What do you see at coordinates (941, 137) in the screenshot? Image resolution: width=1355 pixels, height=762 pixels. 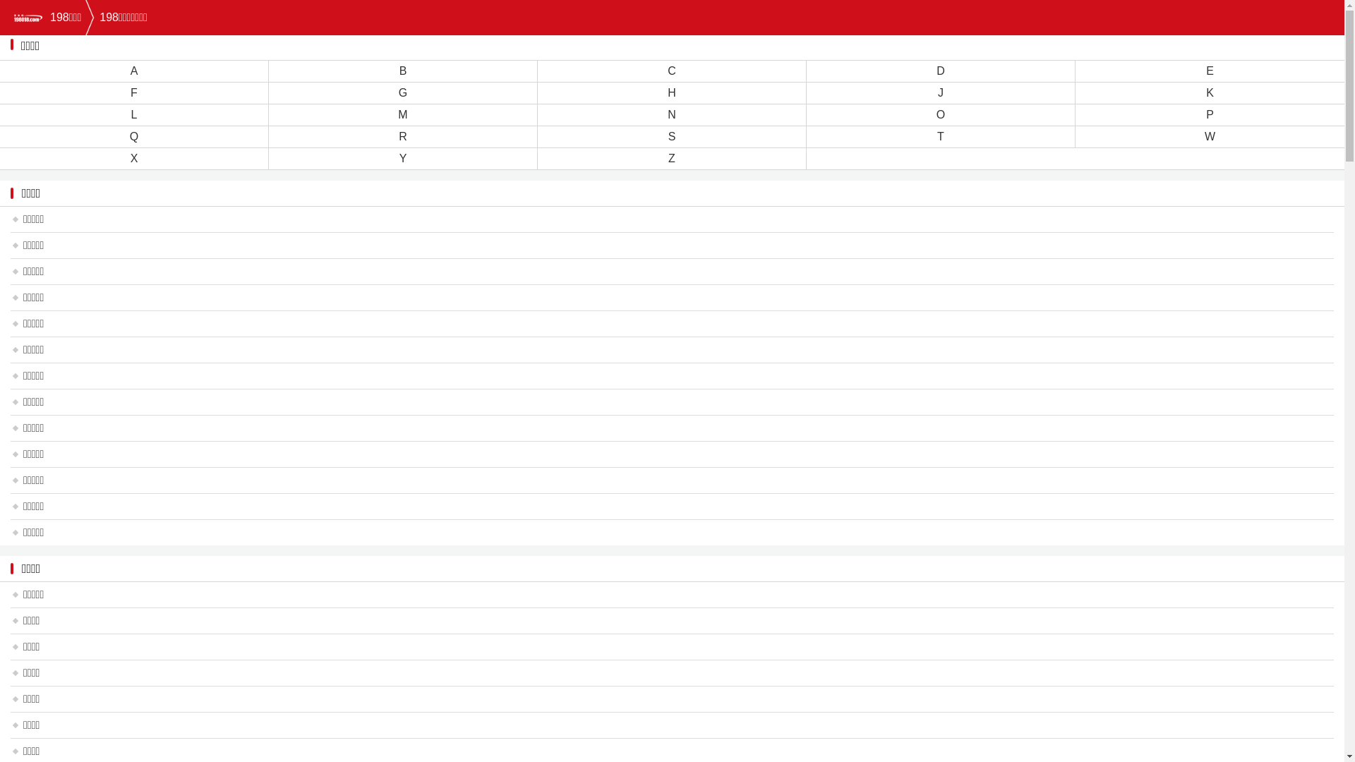 I see `T` at bounding box center [941, 137].